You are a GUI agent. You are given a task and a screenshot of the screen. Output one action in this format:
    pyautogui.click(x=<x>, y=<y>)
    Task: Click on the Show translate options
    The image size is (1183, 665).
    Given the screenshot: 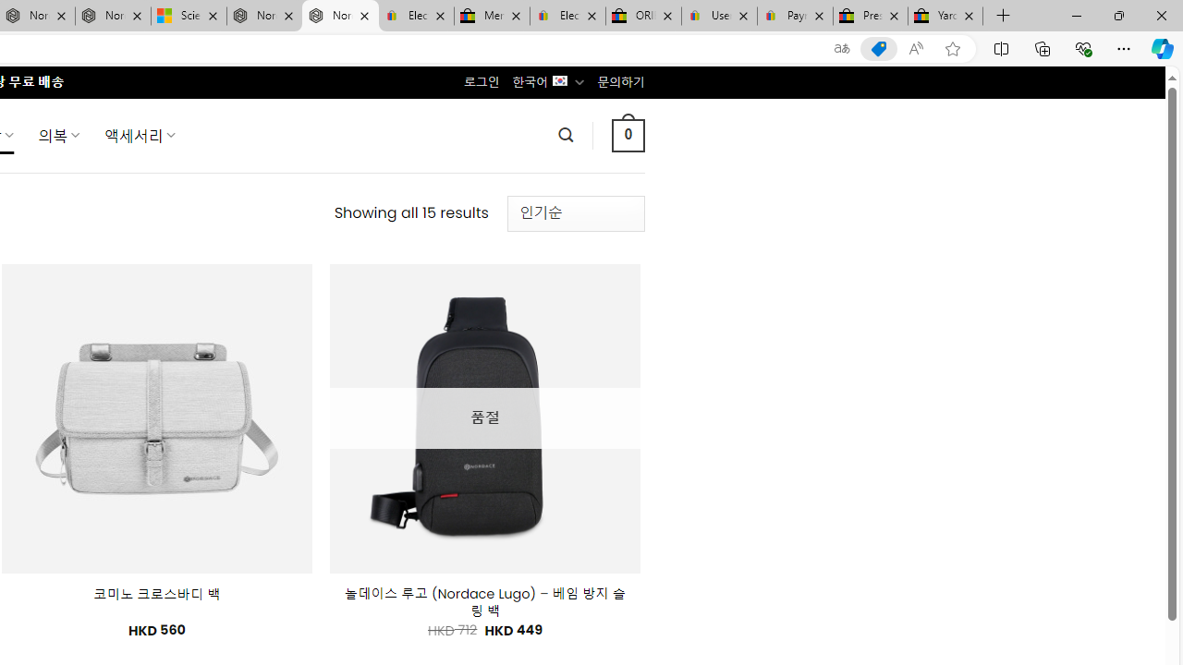 What is the action you would take?
    pyautogui.click(x=841, y=49)
    